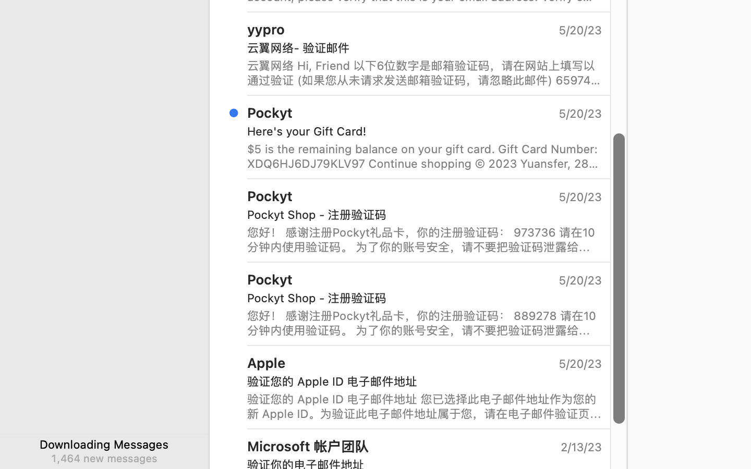  Describe the element at coordinates (104, 444) in the screenshot. I see `Downloading Messages` at that location.